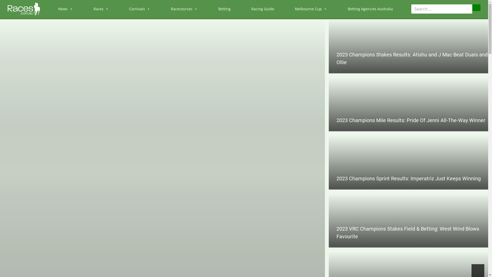 The image size is (492, 277). Describe the element at coordinates (370, 9) in the screenshot. I see `Betting Agencies Australia` at that location.